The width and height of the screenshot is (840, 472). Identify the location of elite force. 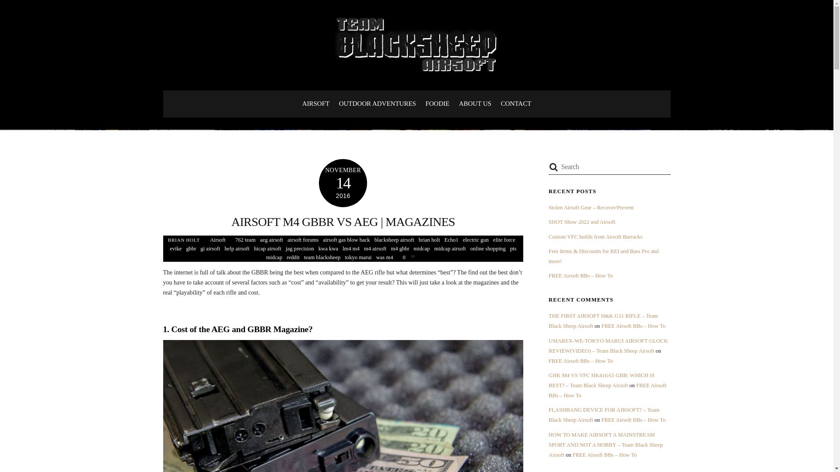
(504, 240).